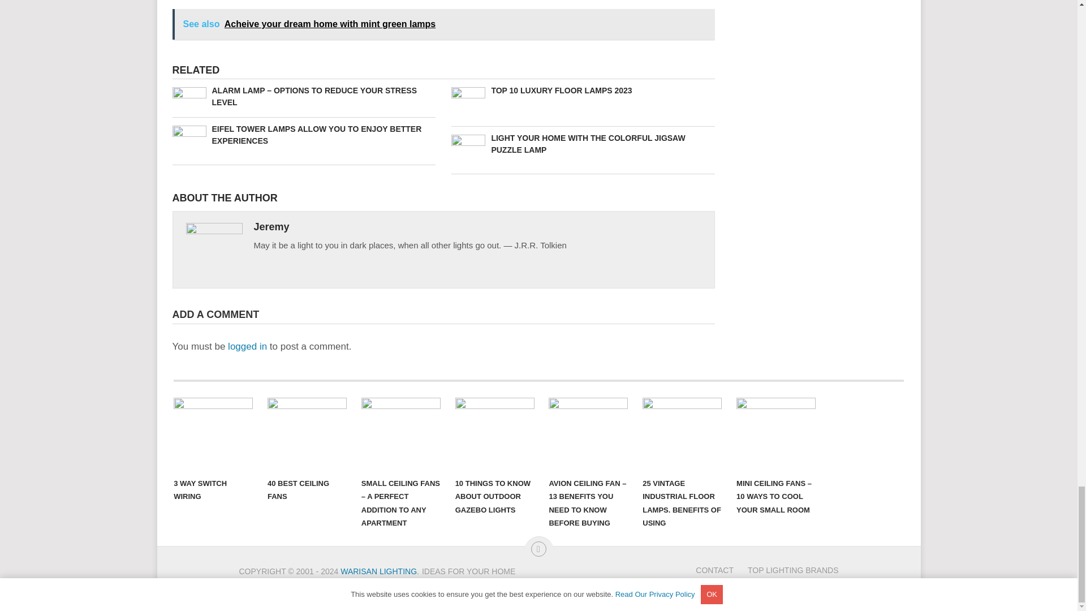  I want to click on 40 Best Ceiling Fans, so click(307, 434).